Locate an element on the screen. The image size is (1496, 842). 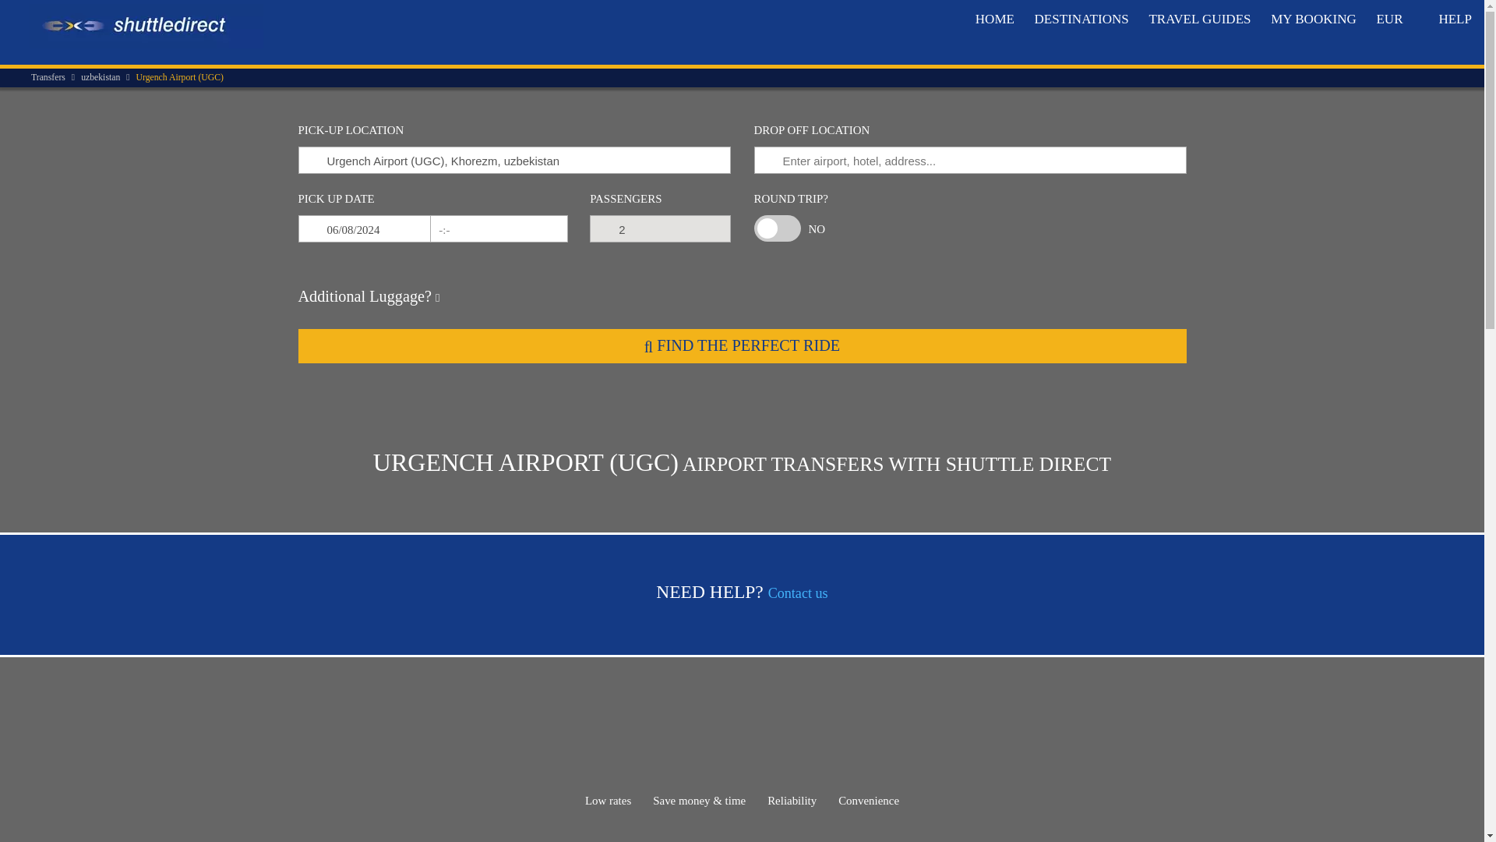
HELP is located at coordinates (1455, 19).